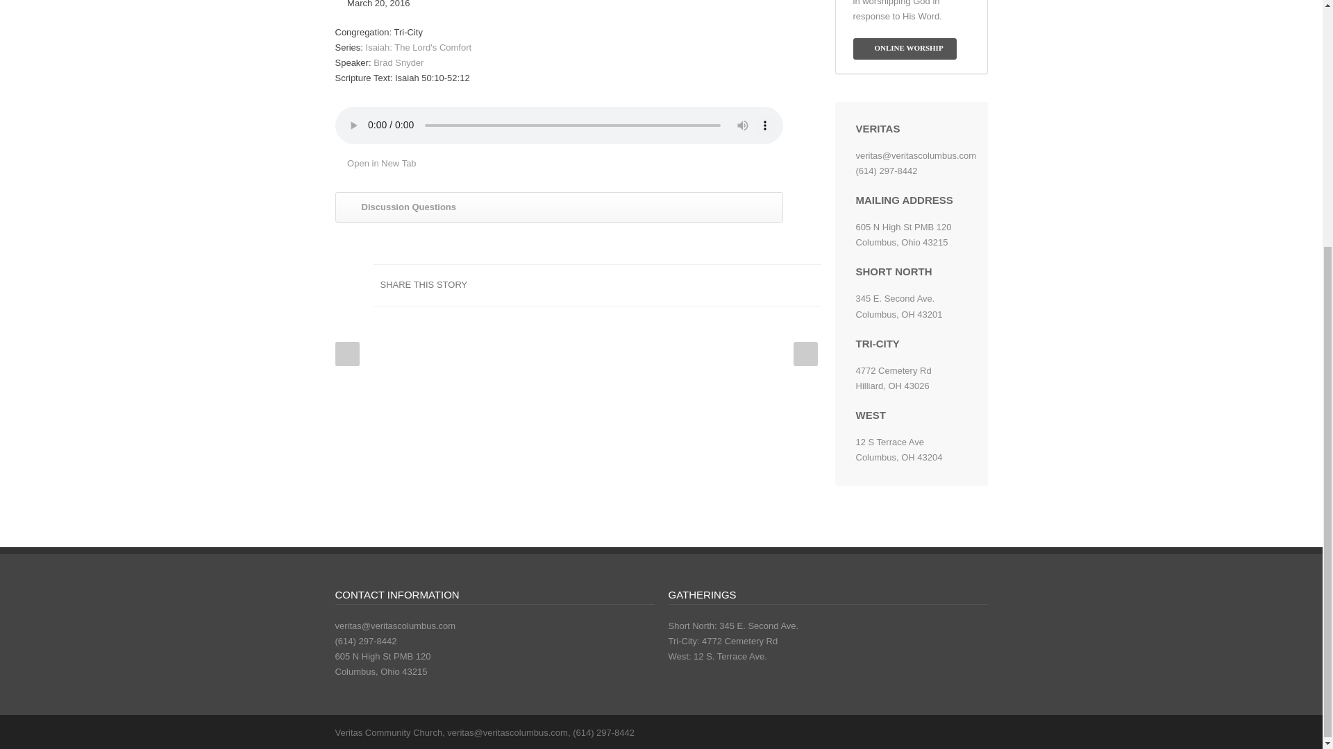 Image resolution: width=1333 pixels, height=749 pixels. What do you see at coordinates (918, 732) in the screenshot?
I see `Facebook` at bounding box center [918, 732].